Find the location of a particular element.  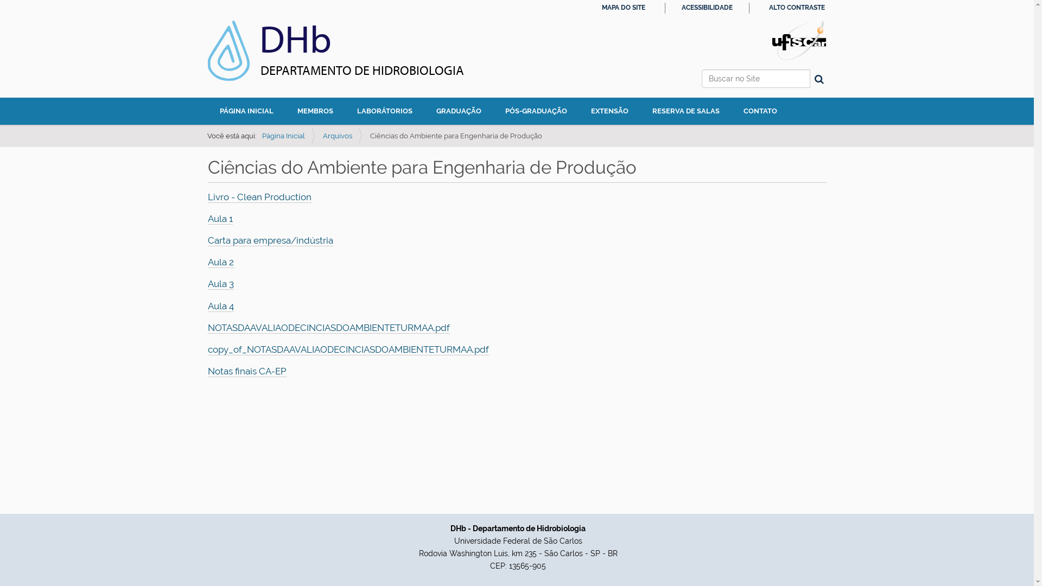

CONTATO is located at coordinates (760, 111).